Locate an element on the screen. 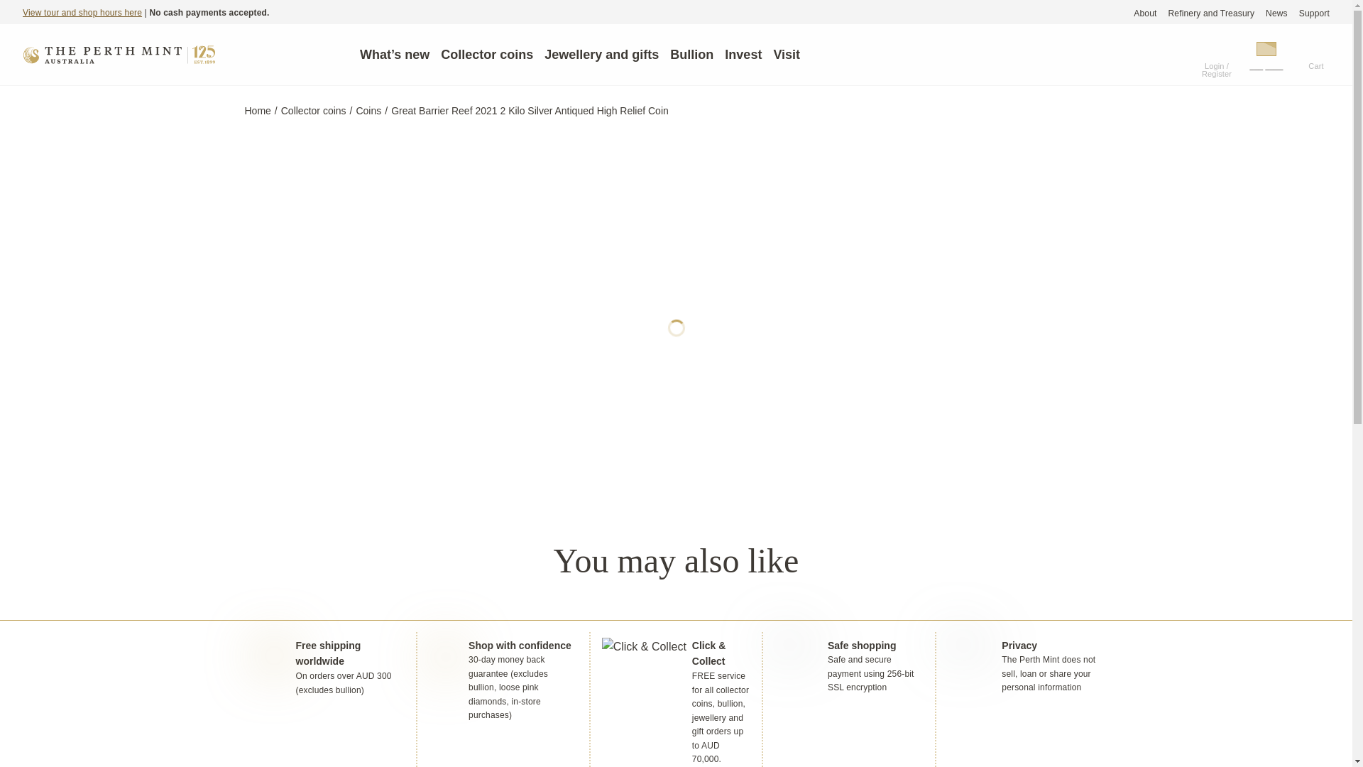 The width and height of the screenshot is (1363, 767). About is located at coordinates (1144, 13).